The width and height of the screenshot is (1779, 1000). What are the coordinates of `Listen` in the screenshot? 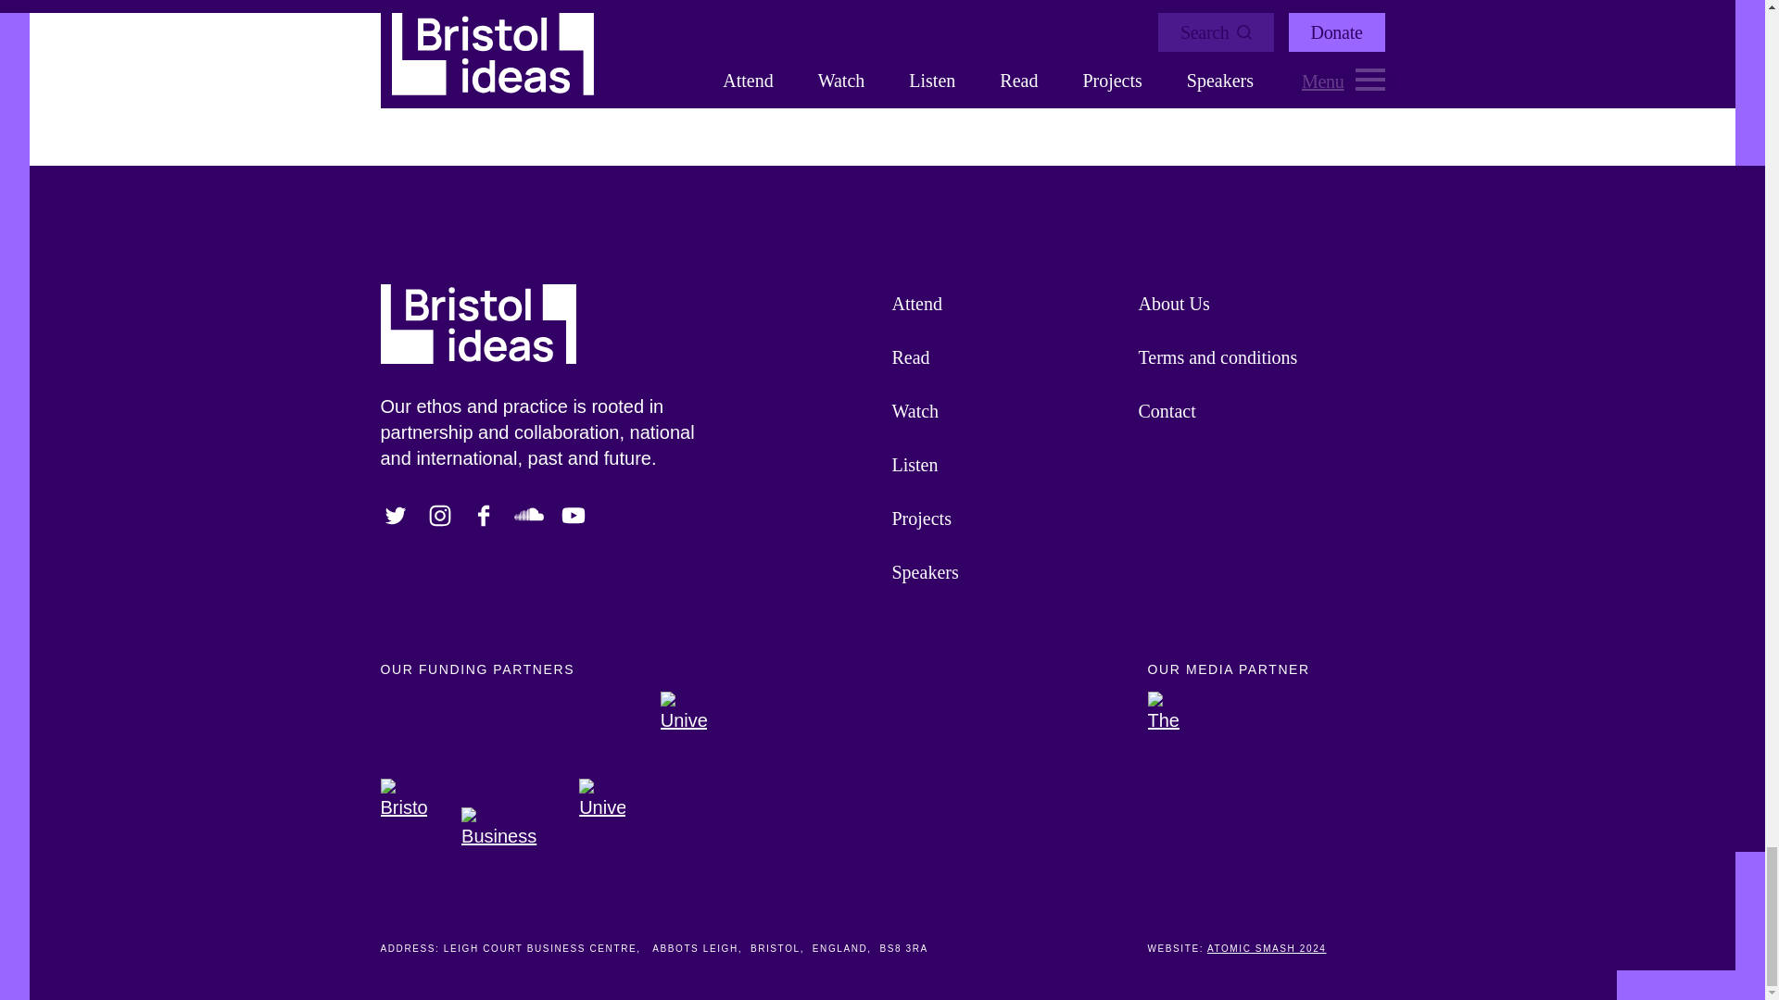 It's located at (1004, 465).